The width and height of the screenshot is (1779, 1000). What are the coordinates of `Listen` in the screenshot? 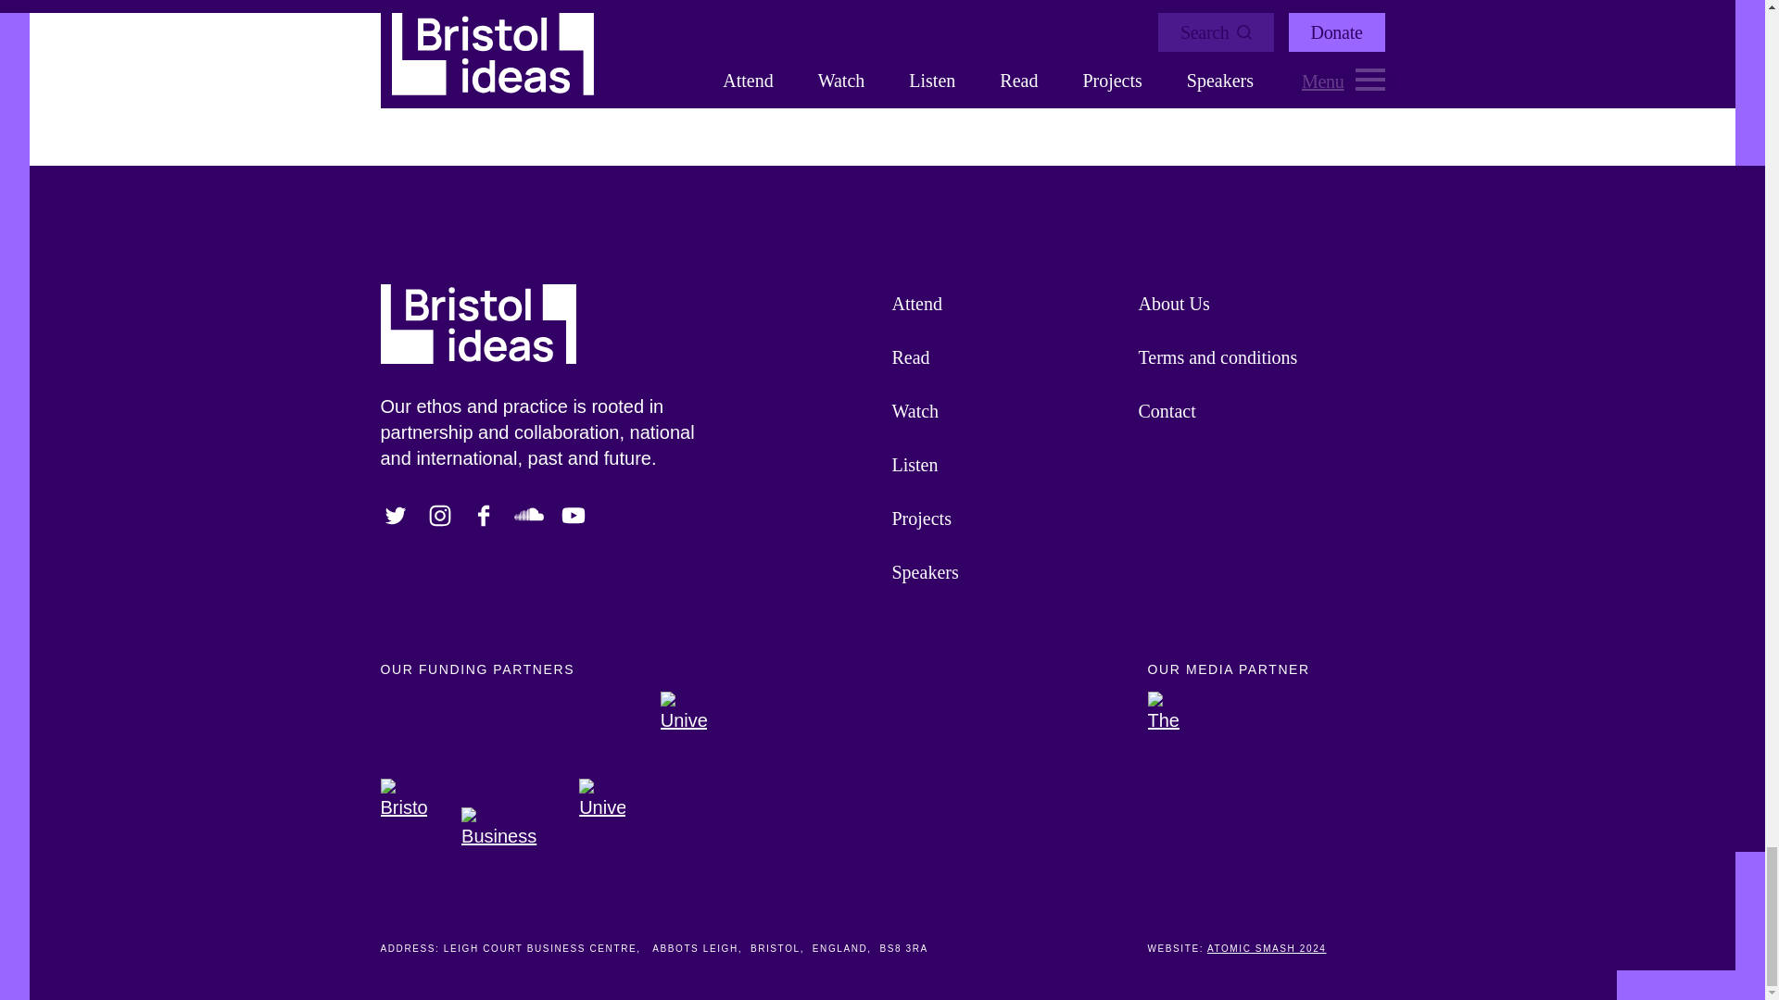 It's located at (1004, 465).